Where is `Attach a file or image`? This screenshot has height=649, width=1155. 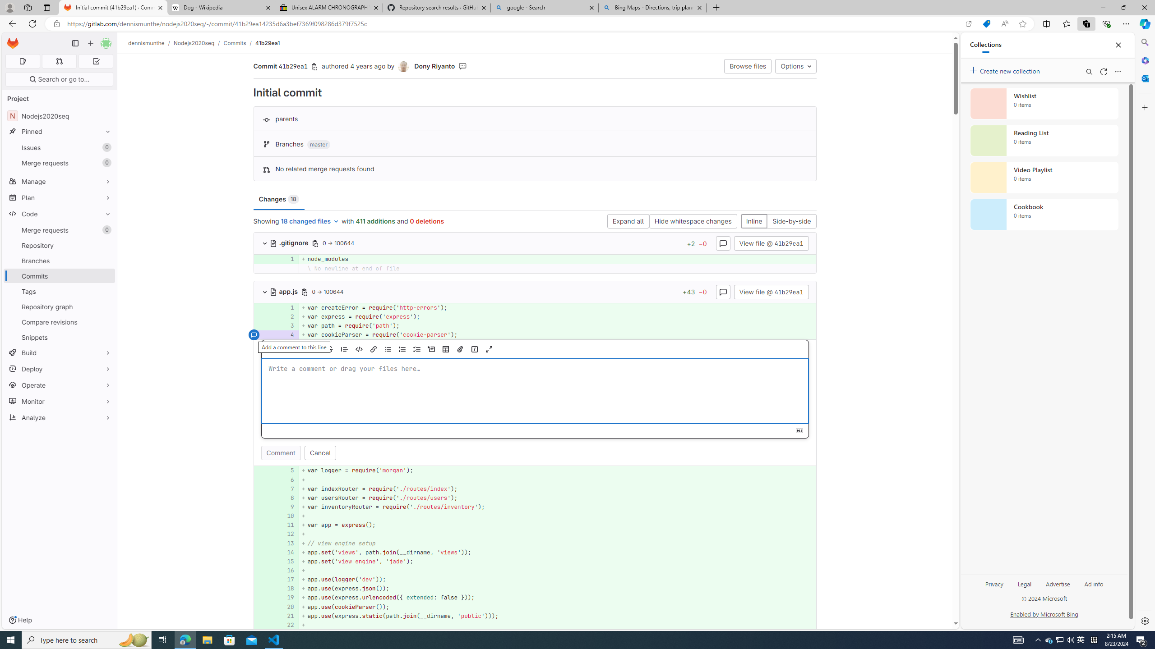 Attach a file or image is located at coordinates (460, 349).